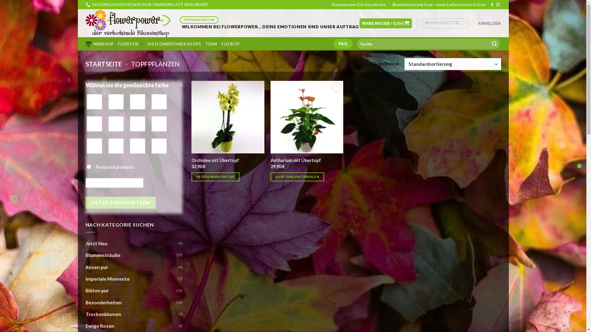 The image size is (591, 332). What do you see at coordinates (131, 44) in the screenshot?
I see `FLORISTIK` at bounding box center [131, 44].